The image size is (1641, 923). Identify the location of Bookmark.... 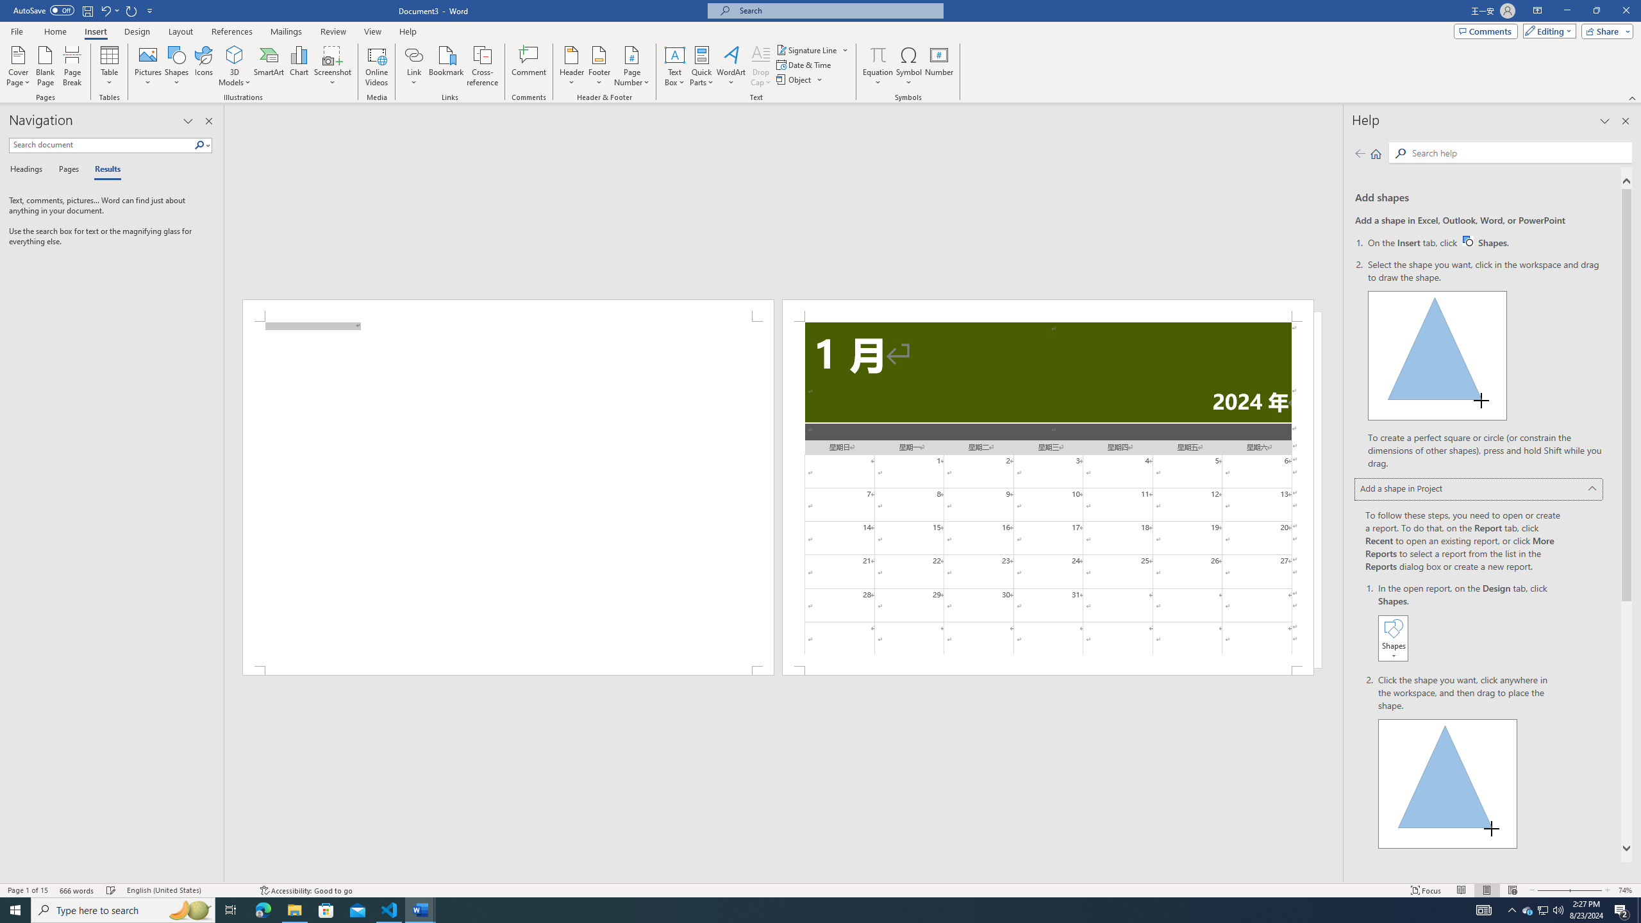
(447, 66).